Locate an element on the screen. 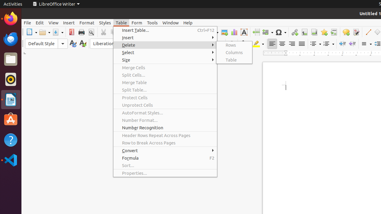  Page Break is located at coordinates (256, 32).